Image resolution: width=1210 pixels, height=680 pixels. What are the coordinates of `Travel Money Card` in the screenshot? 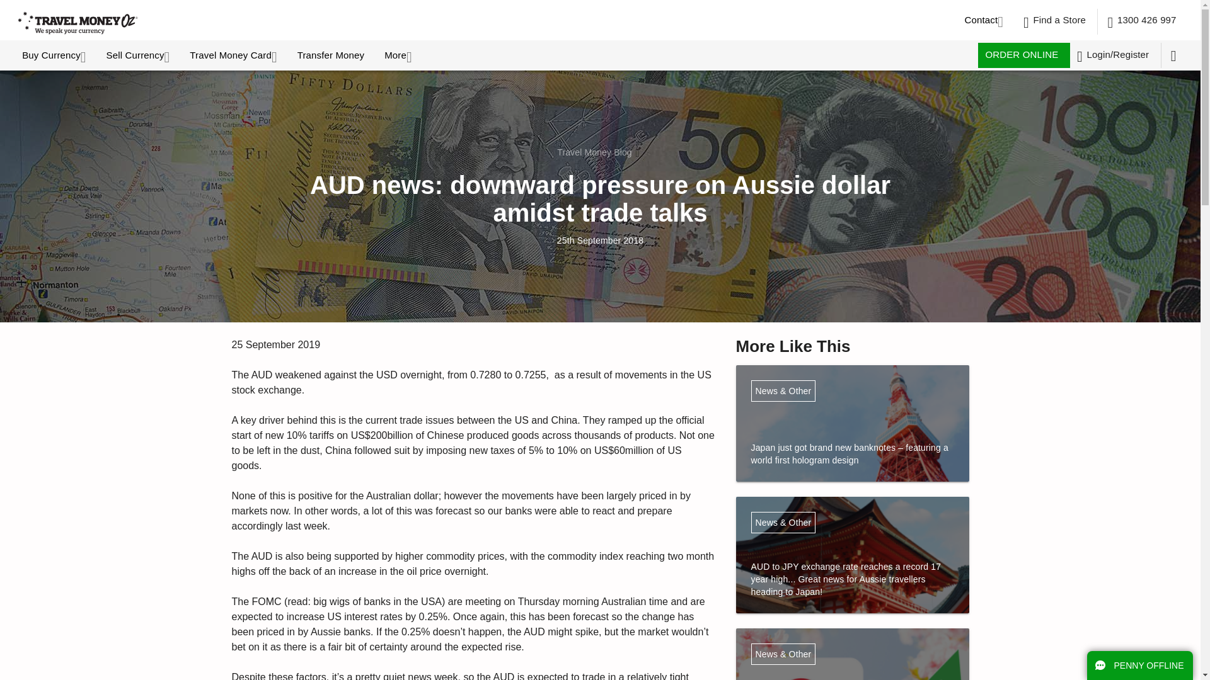 It's located at (236, 55).